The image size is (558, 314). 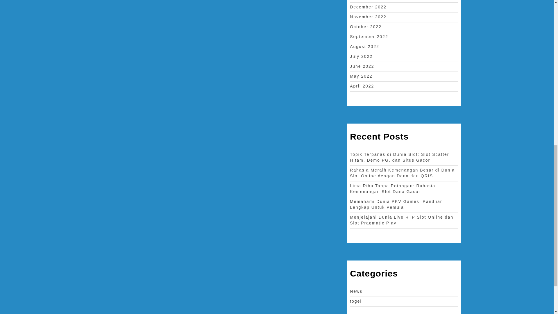 I want to click on May 2022, so click(x=361, y=76).